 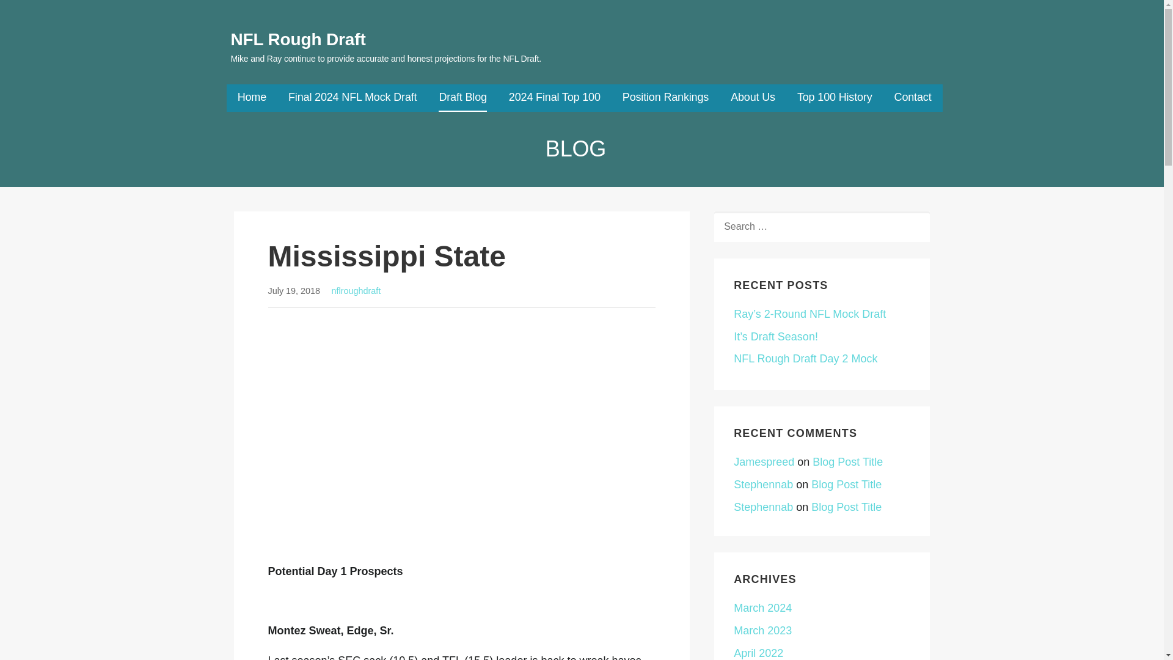 I want to click on Top 100 History, so click(x=835, y=98).